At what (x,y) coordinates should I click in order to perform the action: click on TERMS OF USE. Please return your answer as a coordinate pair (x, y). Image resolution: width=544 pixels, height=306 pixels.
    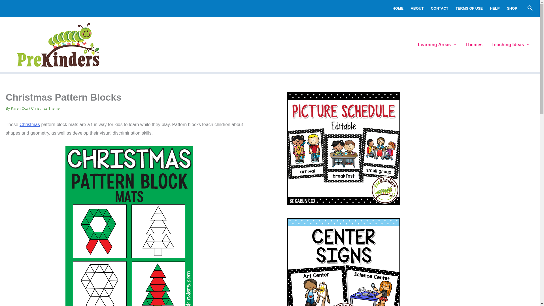
    Looking at the image, I should click on (469, 8).